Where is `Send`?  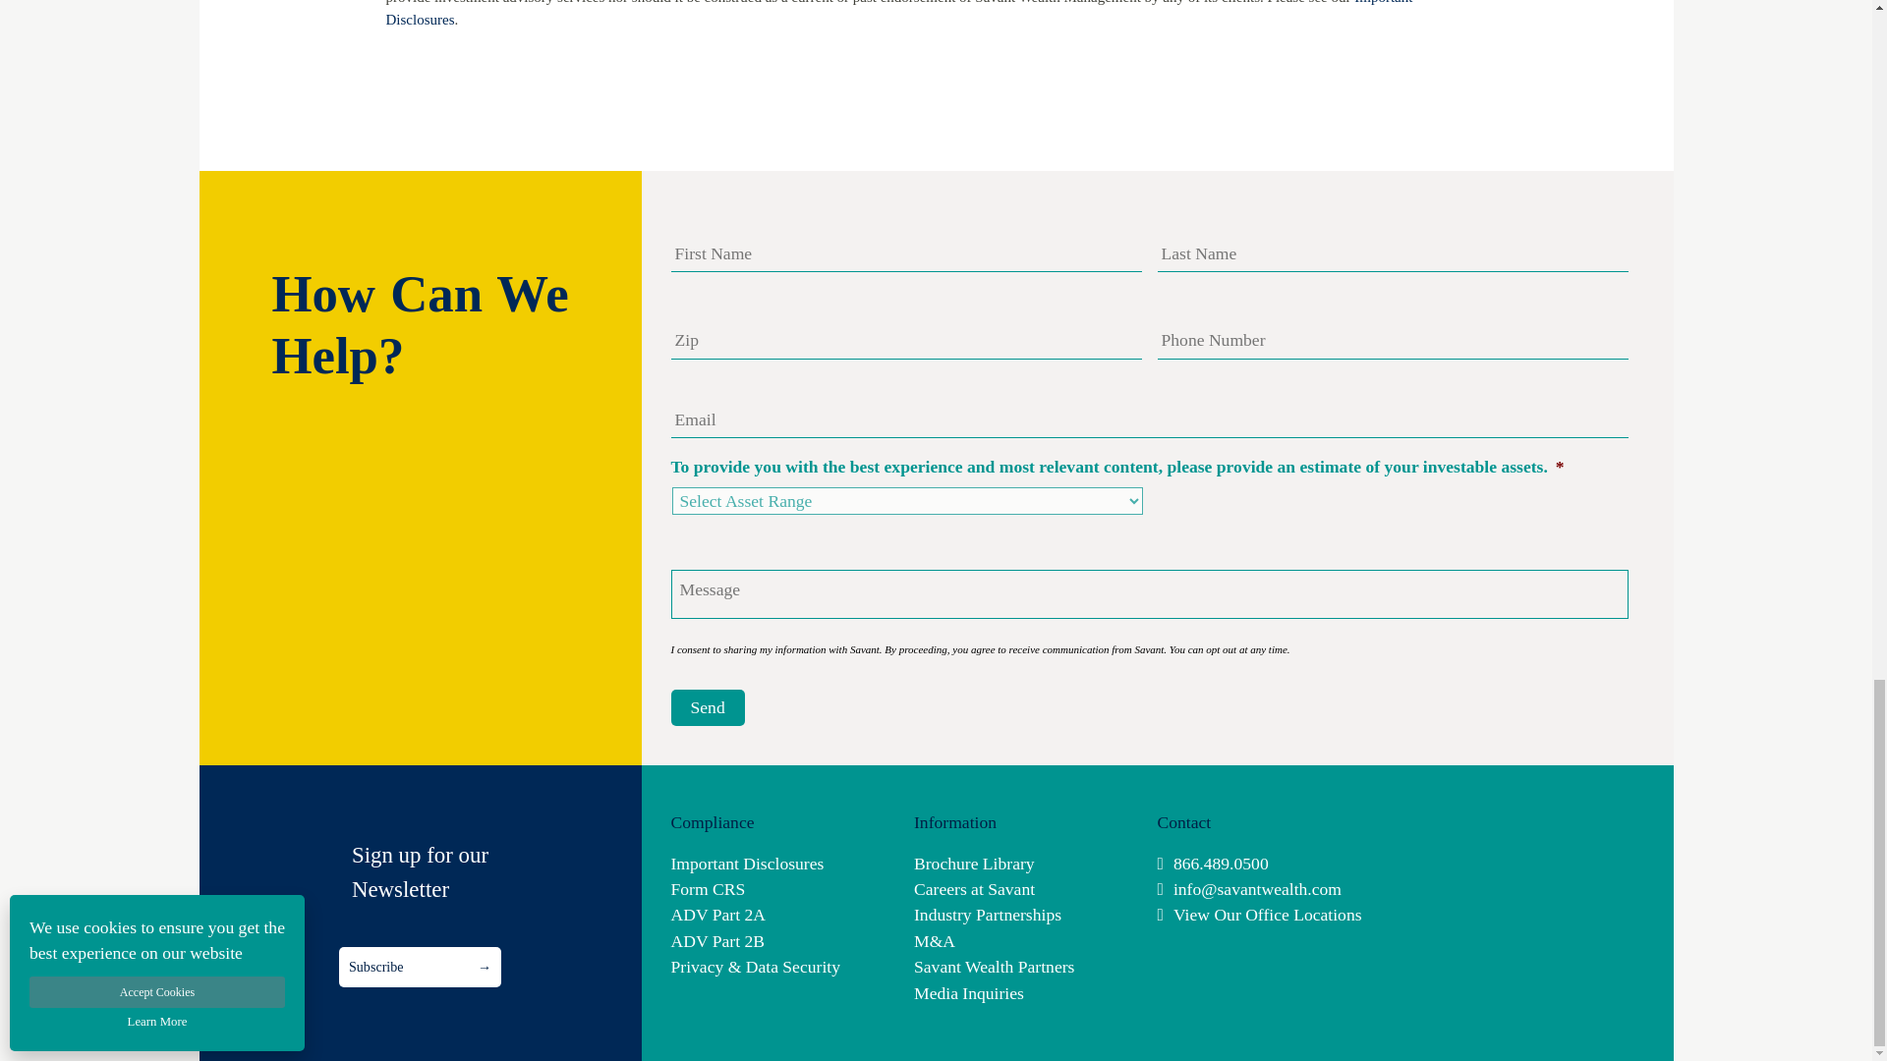 Send is located at coordinates (706, 707).